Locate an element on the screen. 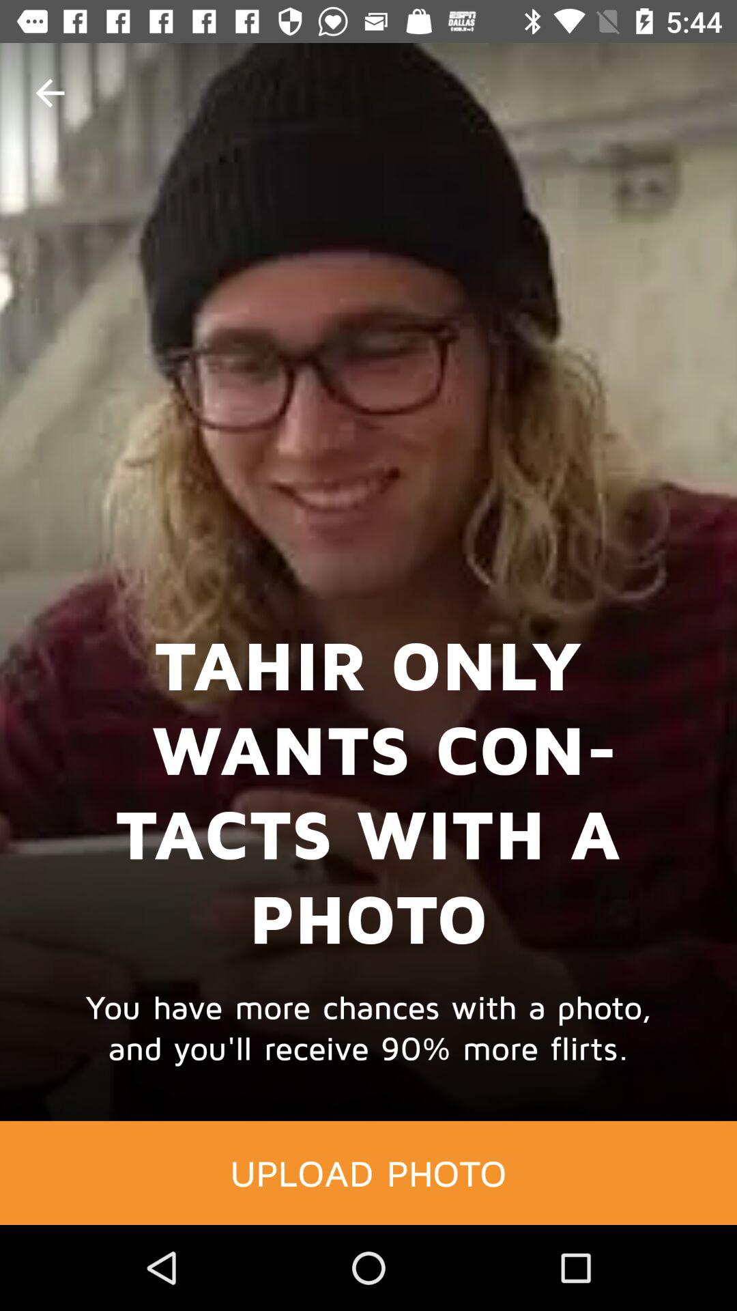  press the item at the top left corner is located at coordinates (50, 93).